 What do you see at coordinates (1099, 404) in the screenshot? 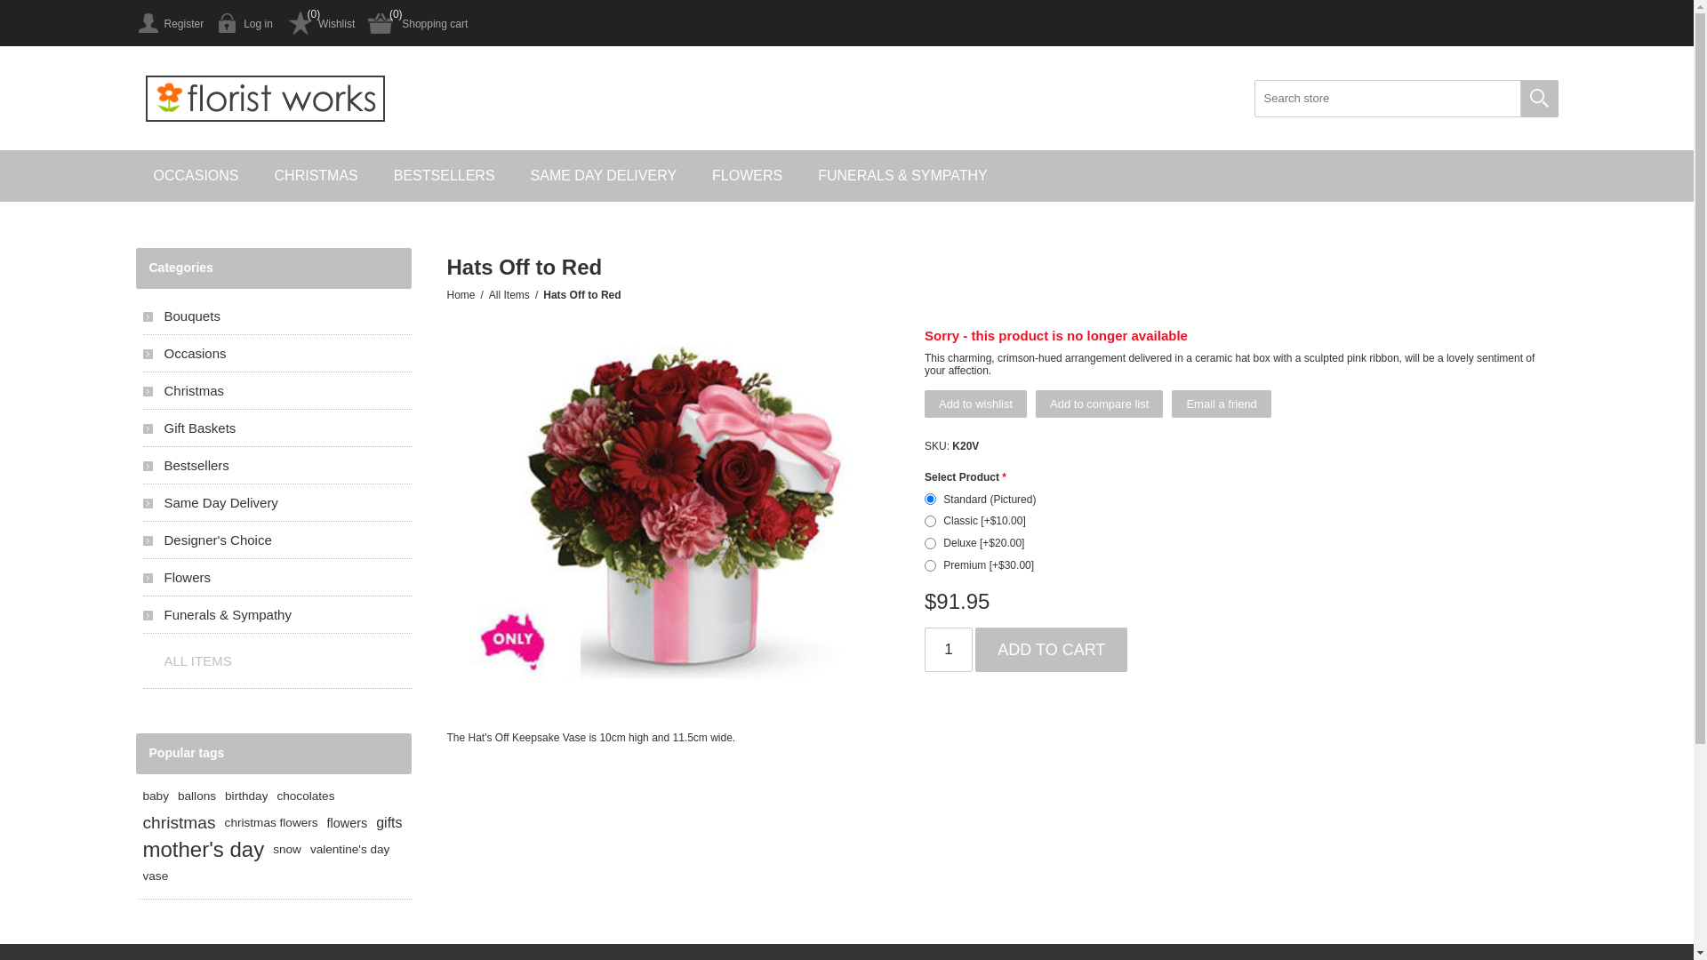
I see `Add to compare list` at bounding box center [1099, 404].